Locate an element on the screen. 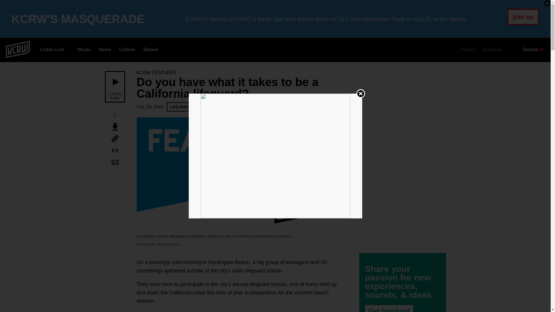  Donate is located at coordinates (532, 50).